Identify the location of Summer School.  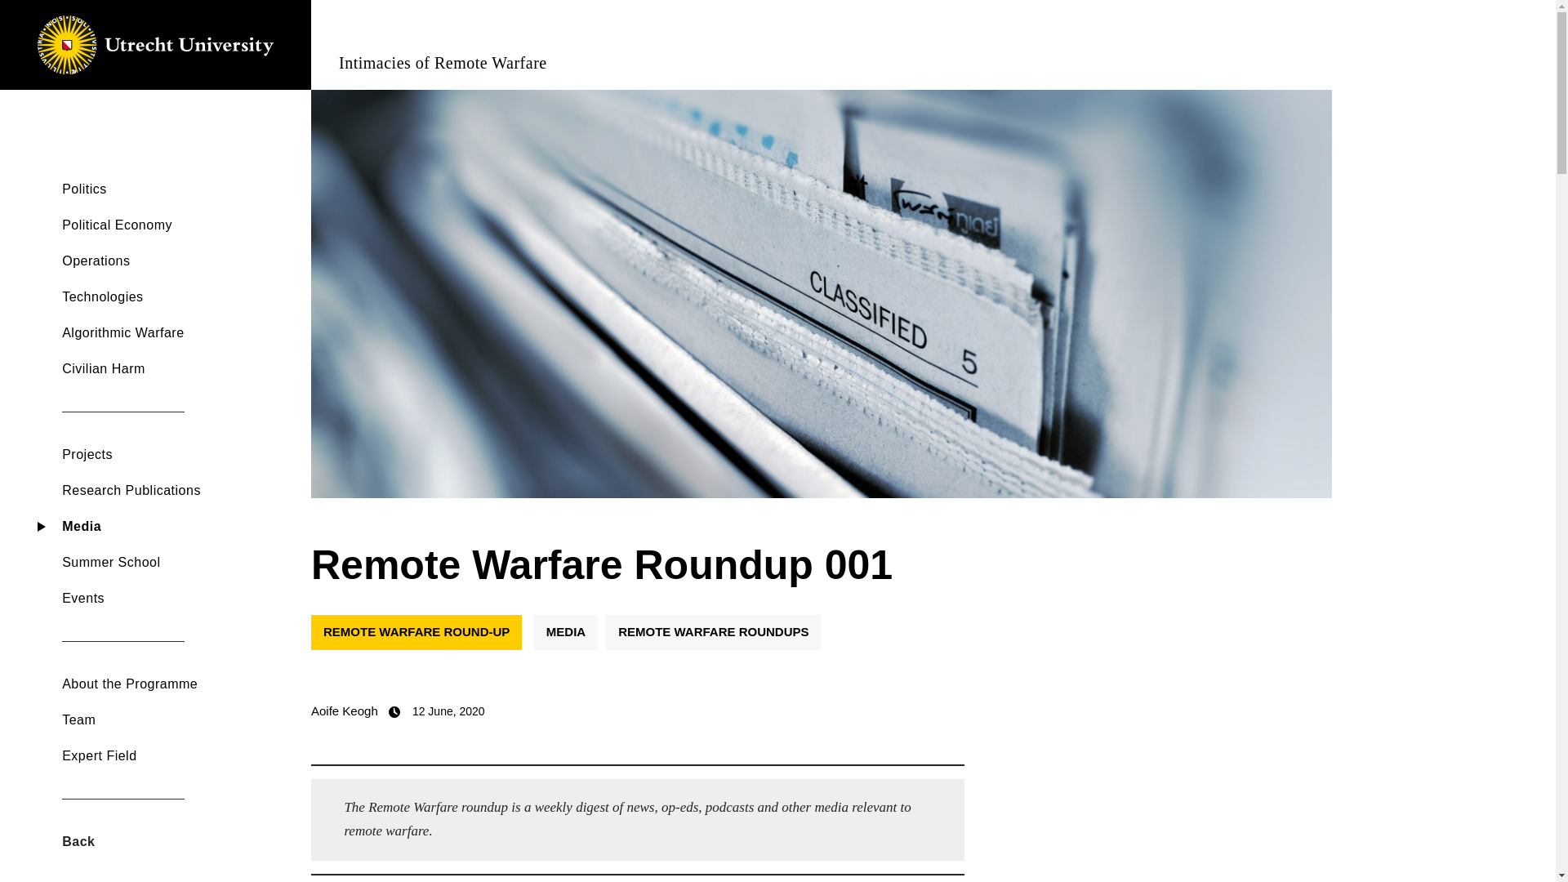
(171, 562).